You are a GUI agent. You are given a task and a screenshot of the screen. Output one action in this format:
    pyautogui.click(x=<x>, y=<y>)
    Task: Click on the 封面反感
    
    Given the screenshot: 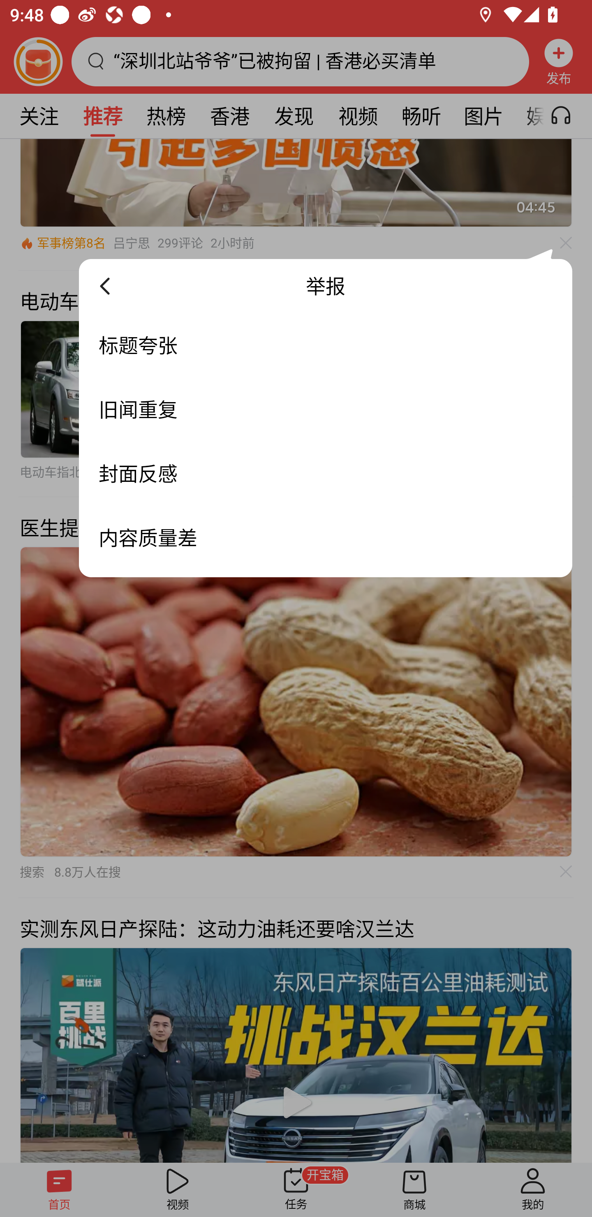 What is the action you would take?
    pyautogui.click(x=326, y=474)
    